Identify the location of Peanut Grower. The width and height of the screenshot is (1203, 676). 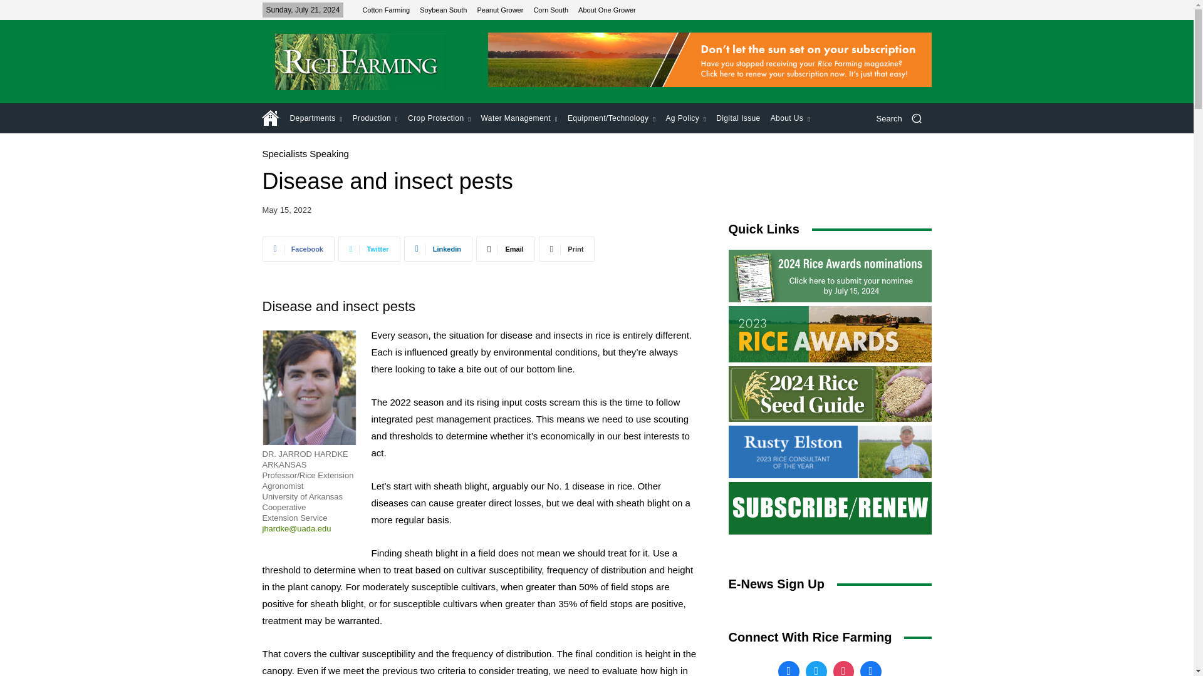
(500, 9).